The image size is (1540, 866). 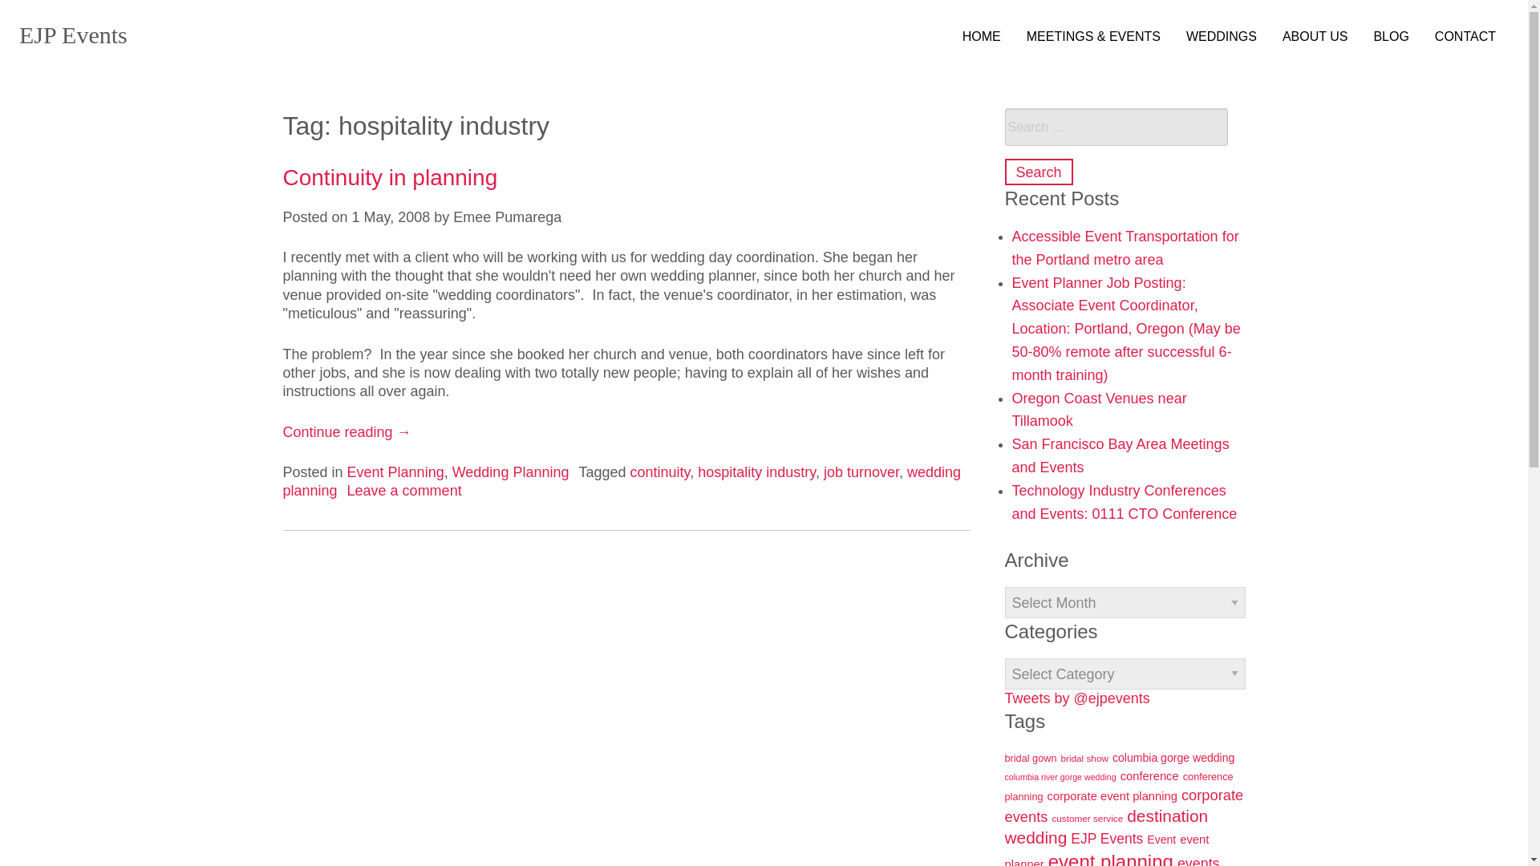 What do you see at coordinates (1106, 839) in the screenshot?
I see `EJP Events` at bounding box center [1106, 839].